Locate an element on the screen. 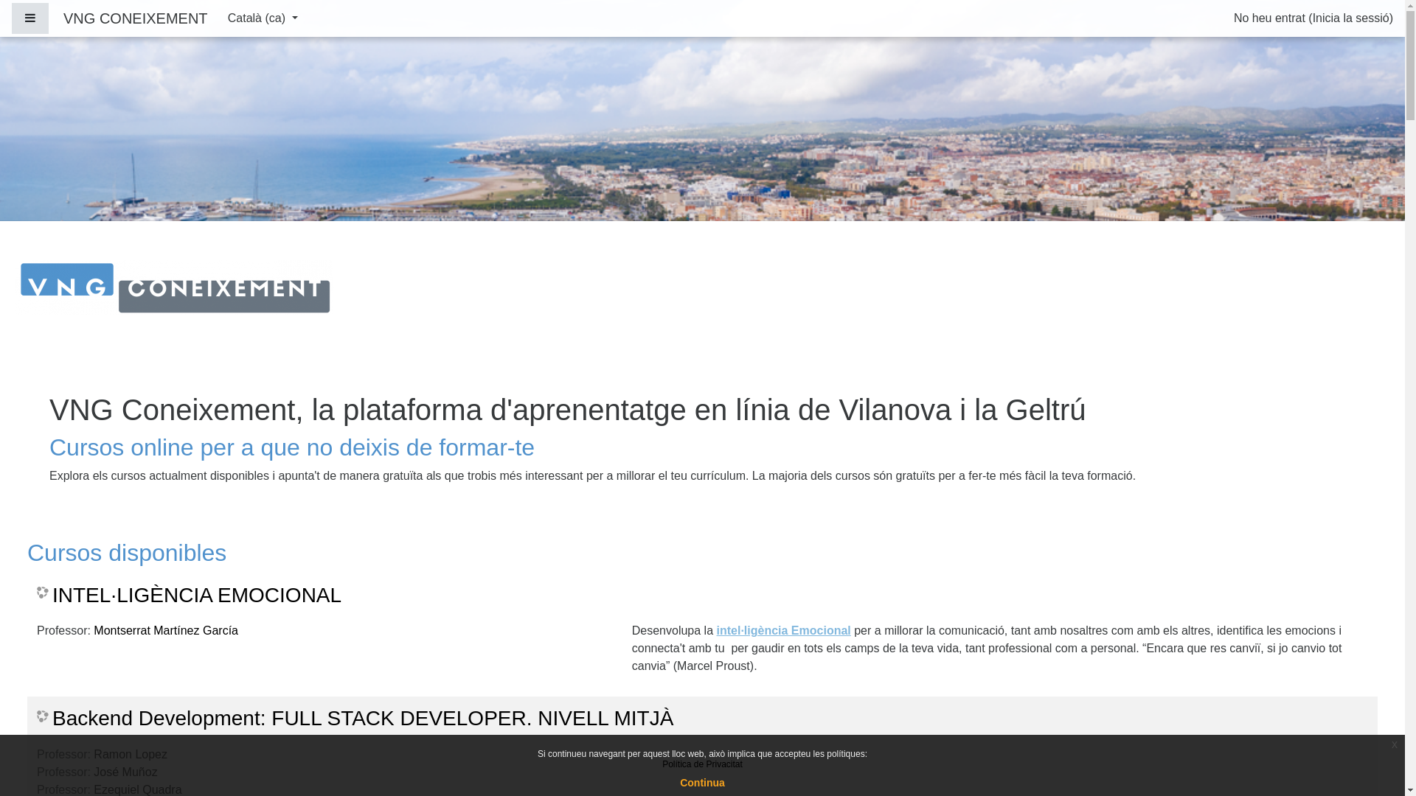 The image size is (1416, 796). Panell lateral is located at coordinates (30, 18).